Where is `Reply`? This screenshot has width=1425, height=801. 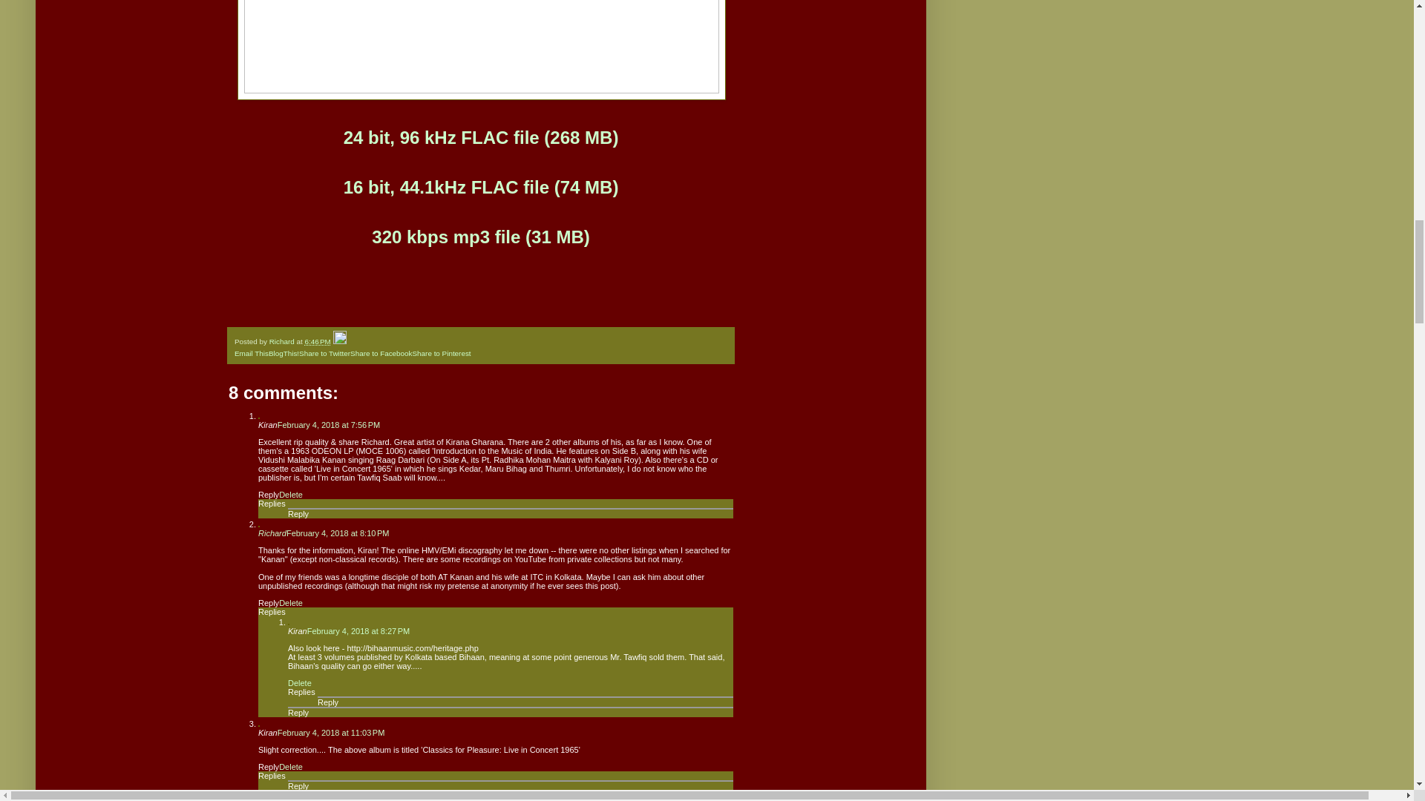 Reply is located at coordinates (298, 513).